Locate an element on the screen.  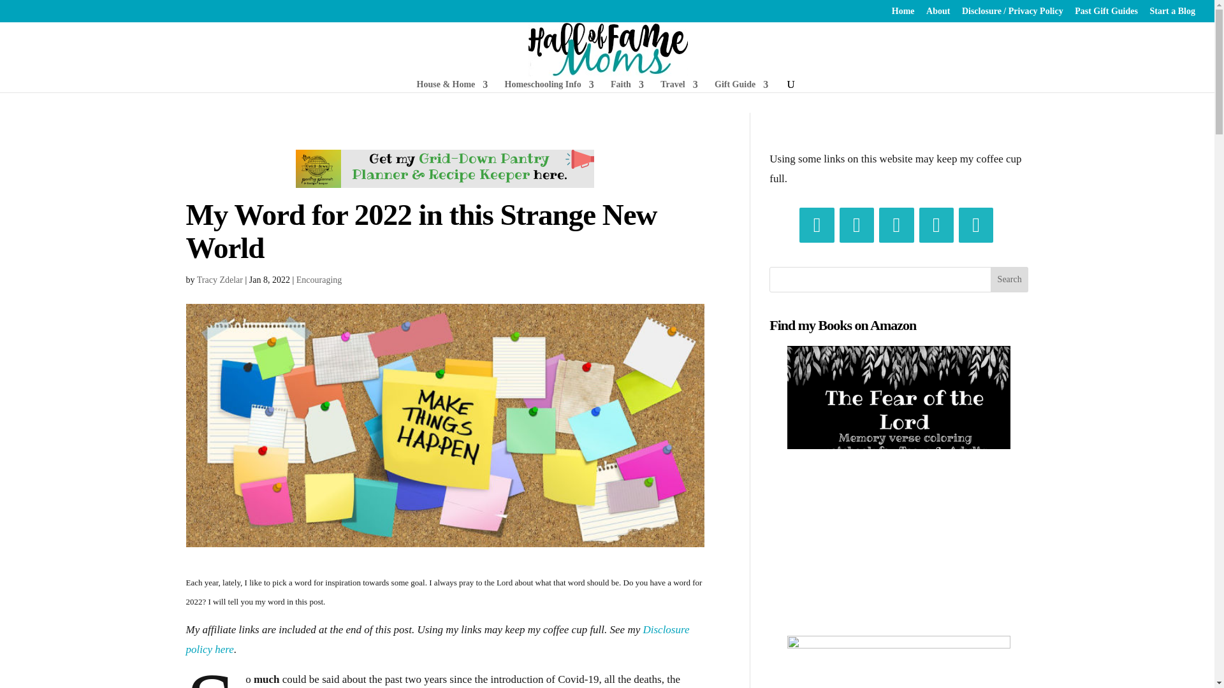
Posts by Tracy Zdelar is located at coordinates (219, 280).